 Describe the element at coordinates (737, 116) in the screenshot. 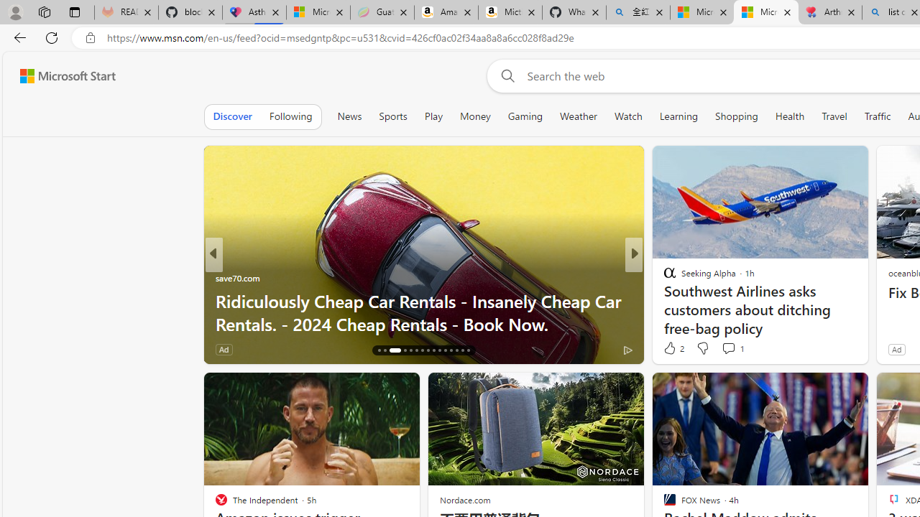

I see `Shopping` at that location.